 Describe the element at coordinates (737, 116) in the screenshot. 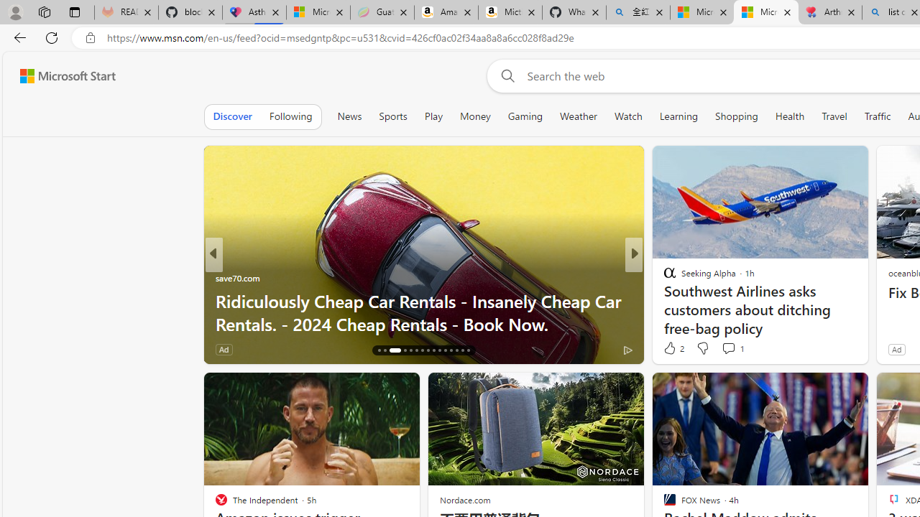

I see `Shopping` at that location.